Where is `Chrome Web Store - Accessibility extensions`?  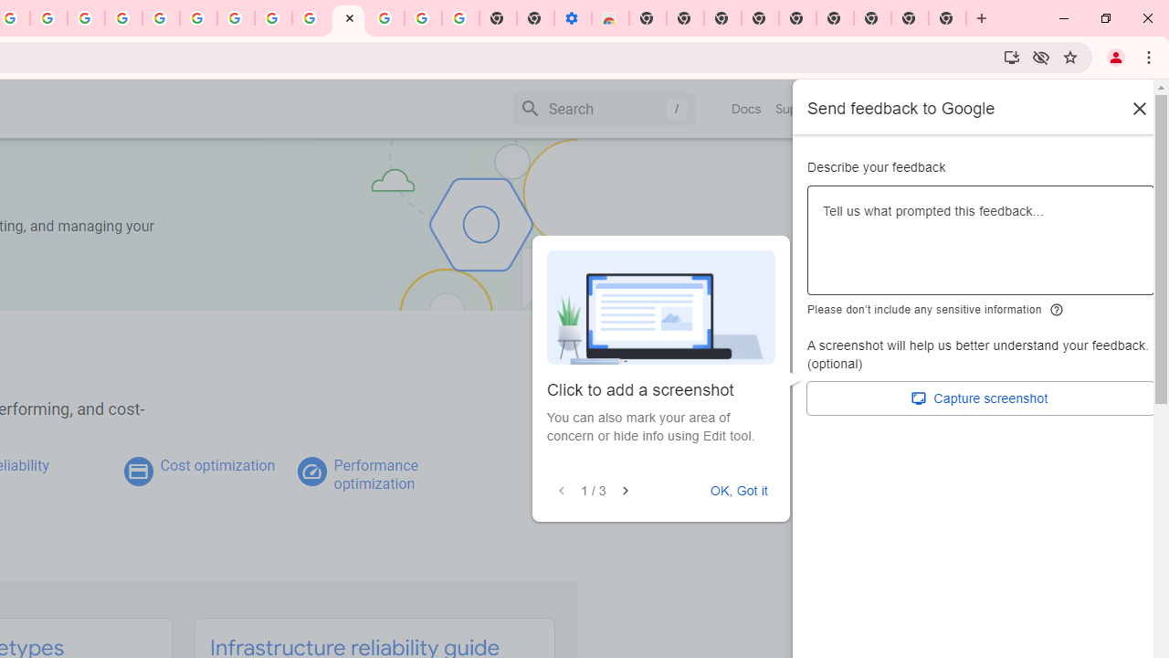 Chrome Web Store - Accessibility extensions is located at coordinates (610, 18).